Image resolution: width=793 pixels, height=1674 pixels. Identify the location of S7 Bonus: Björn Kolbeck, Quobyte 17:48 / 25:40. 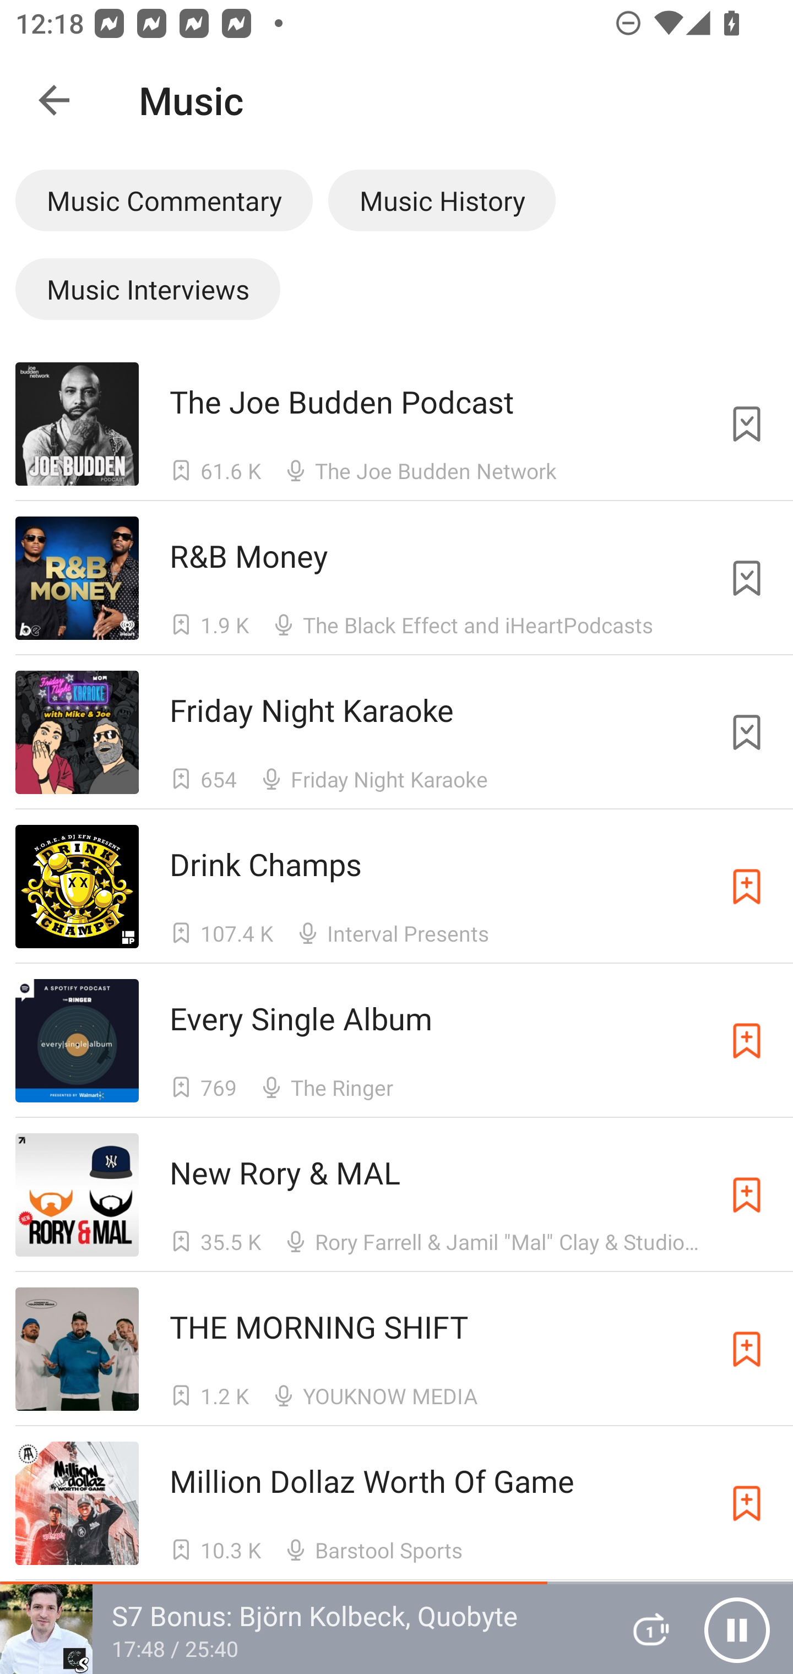
(302, 1629).